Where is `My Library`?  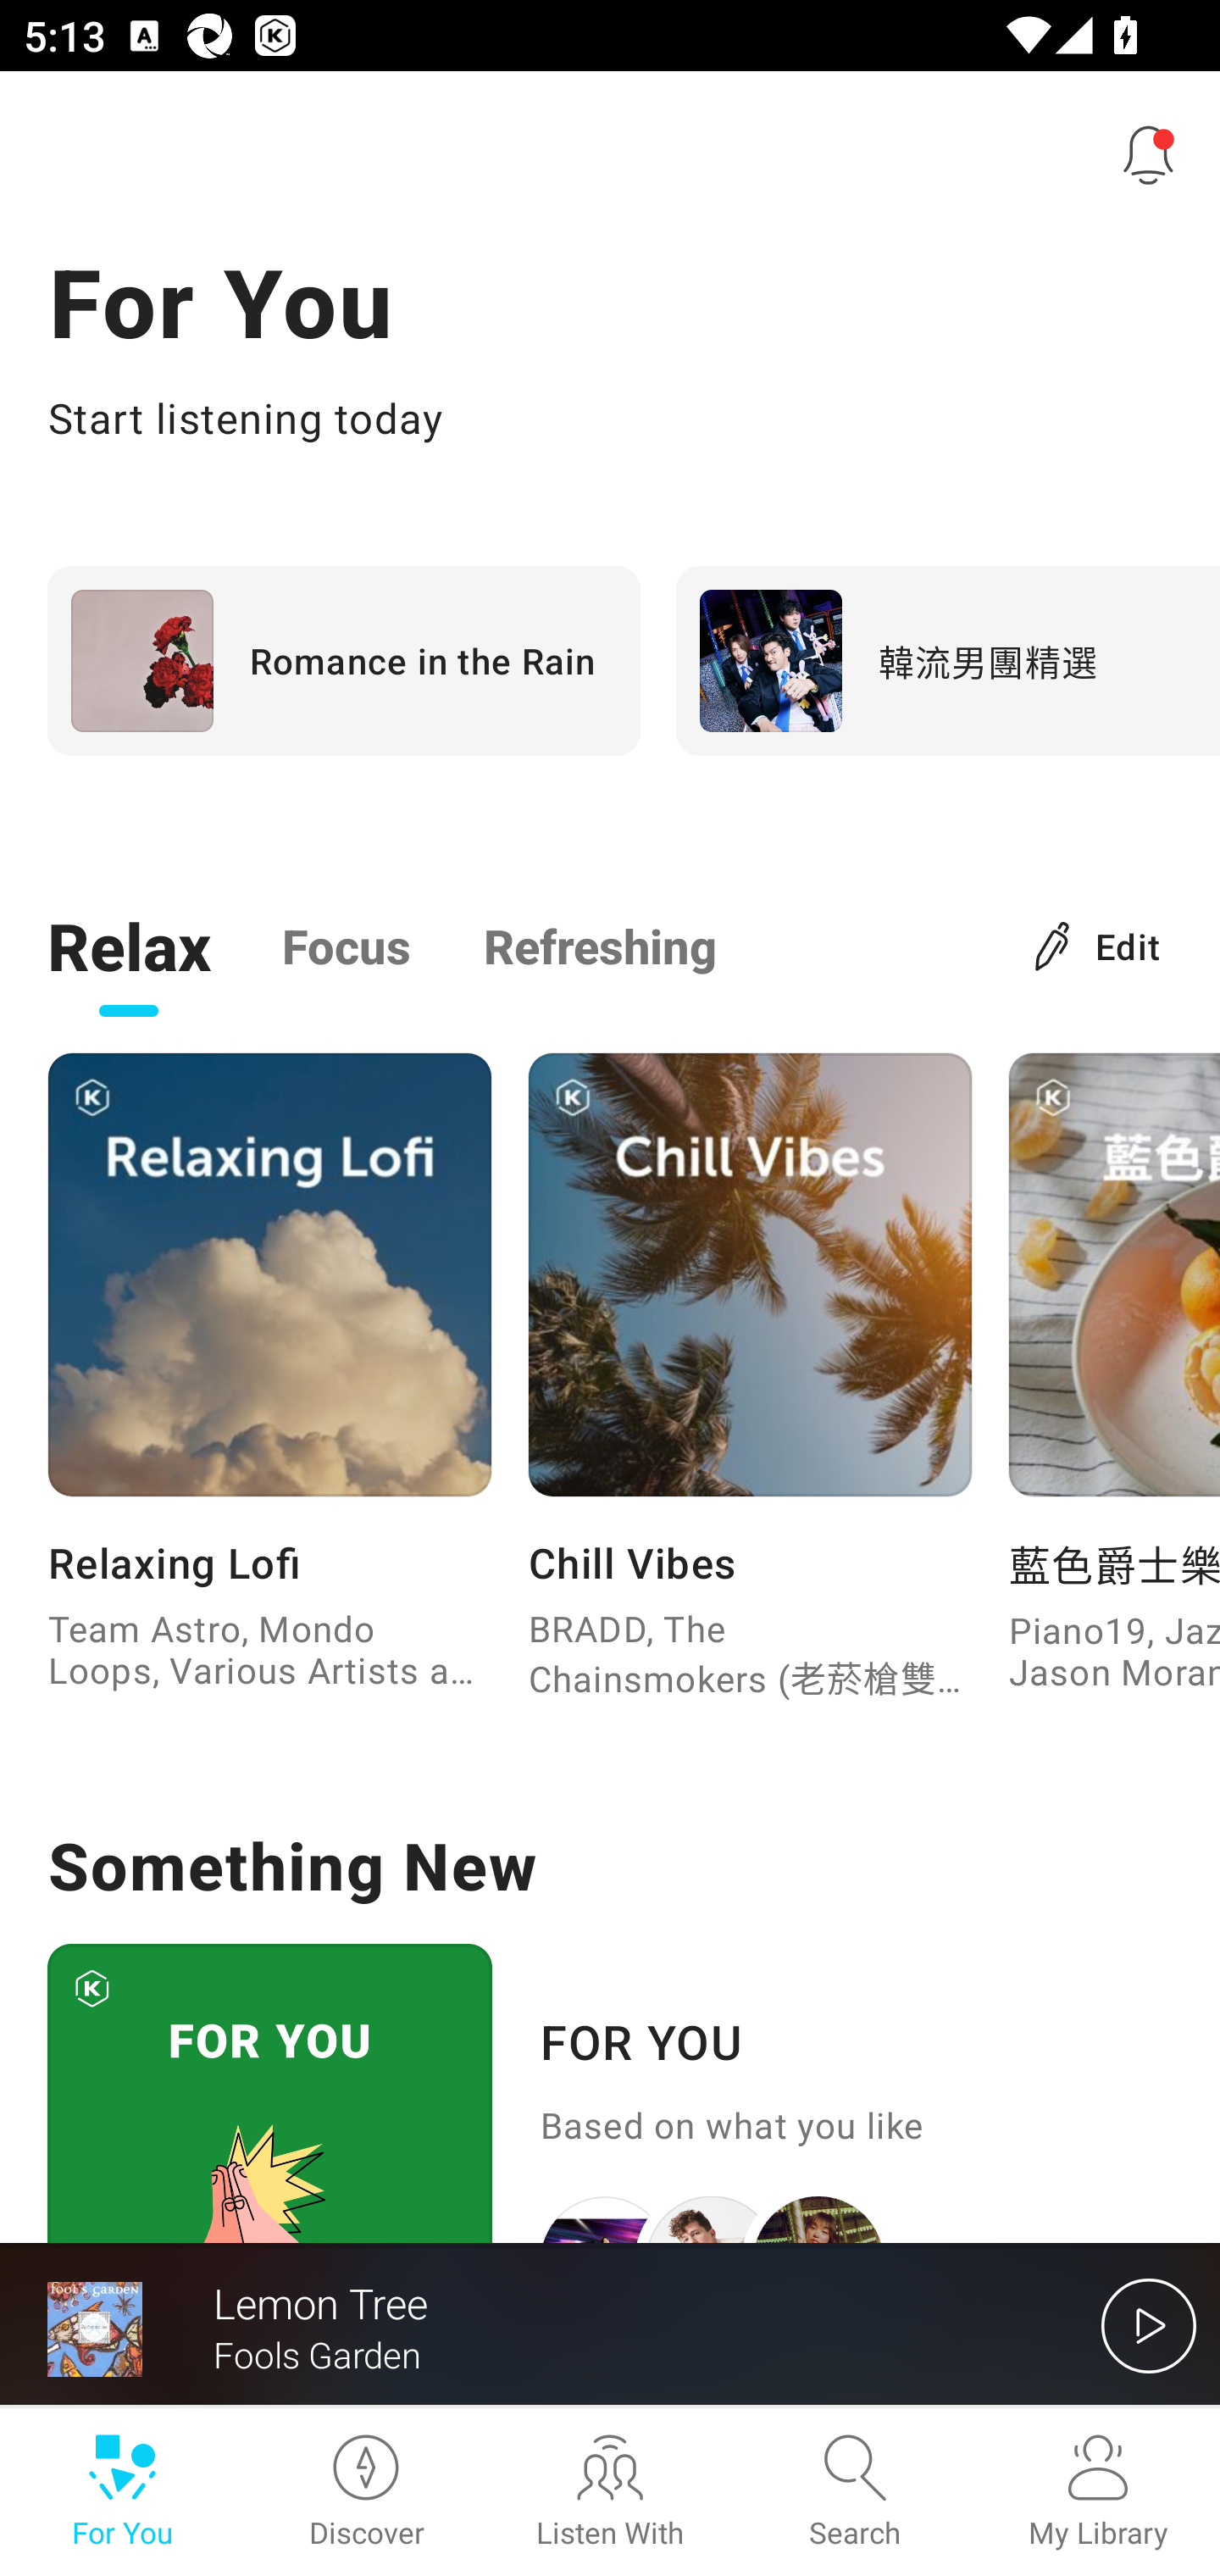
My Library is located at coordinates (1098, 2492).